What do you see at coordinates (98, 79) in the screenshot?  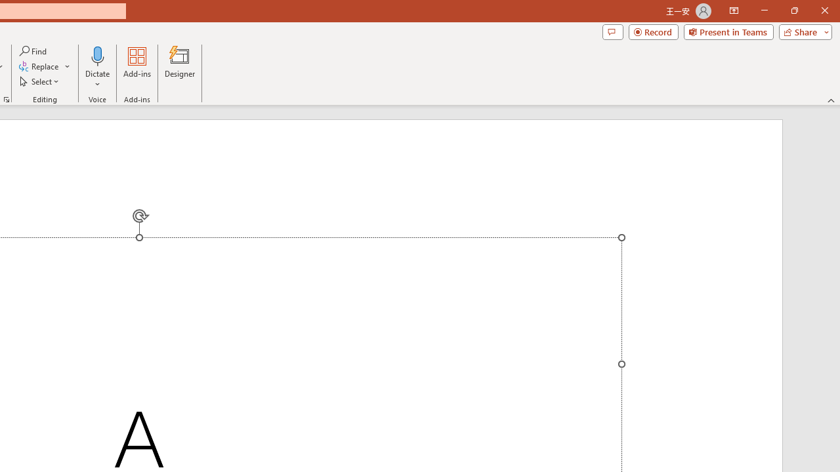 I see `More Options` at bounding box center [98, 79].